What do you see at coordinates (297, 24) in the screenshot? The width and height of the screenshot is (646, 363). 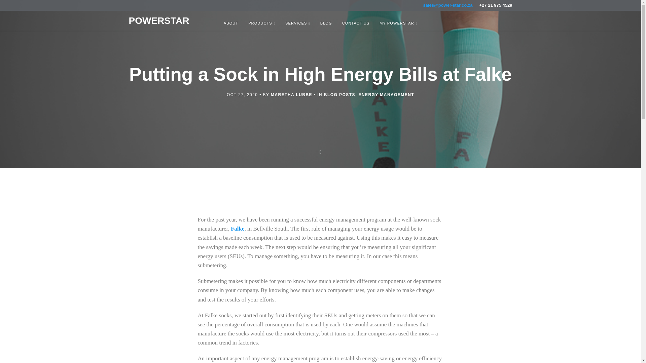 I see `SERVICES` at bounding box center [297, 24].